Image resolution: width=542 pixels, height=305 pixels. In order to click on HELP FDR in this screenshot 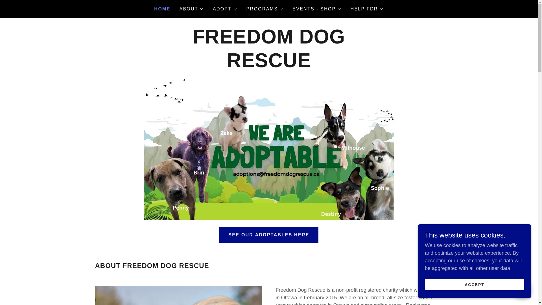, I will do `click(367, 9)`.